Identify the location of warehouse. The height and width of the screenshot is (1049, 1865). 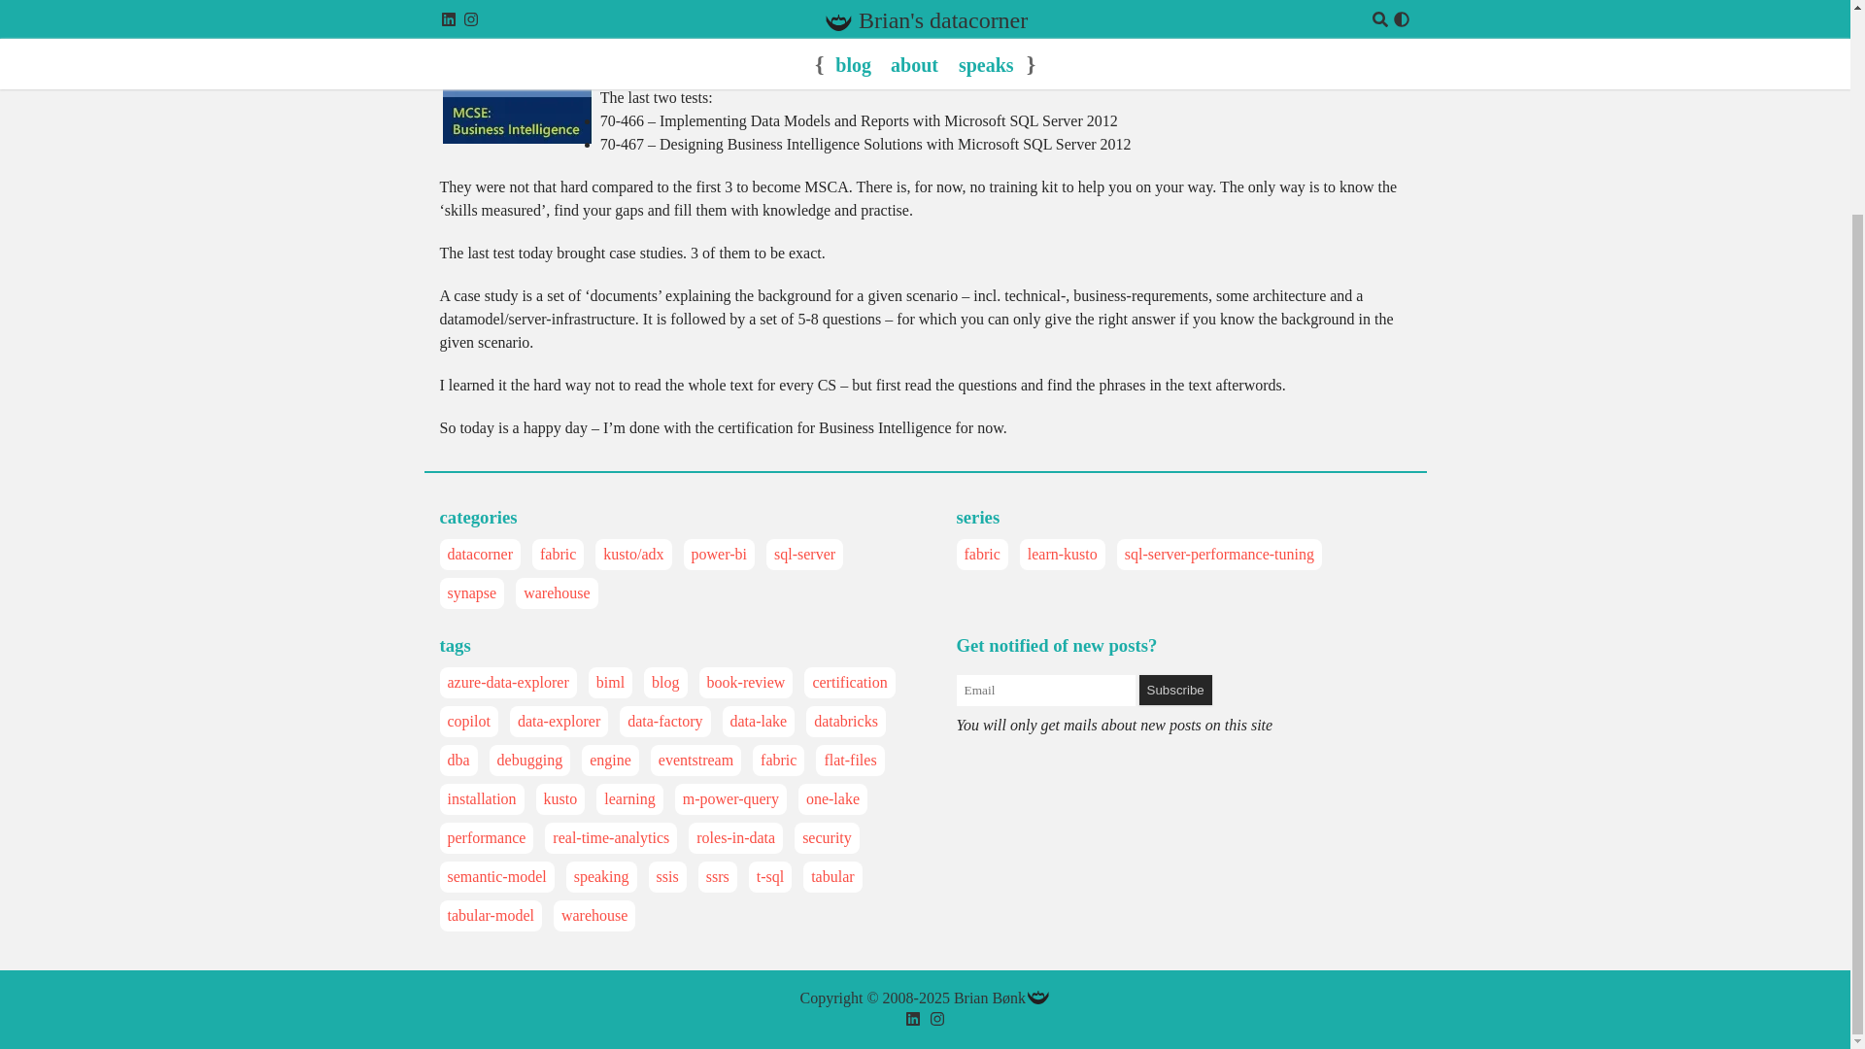
(556, 593).